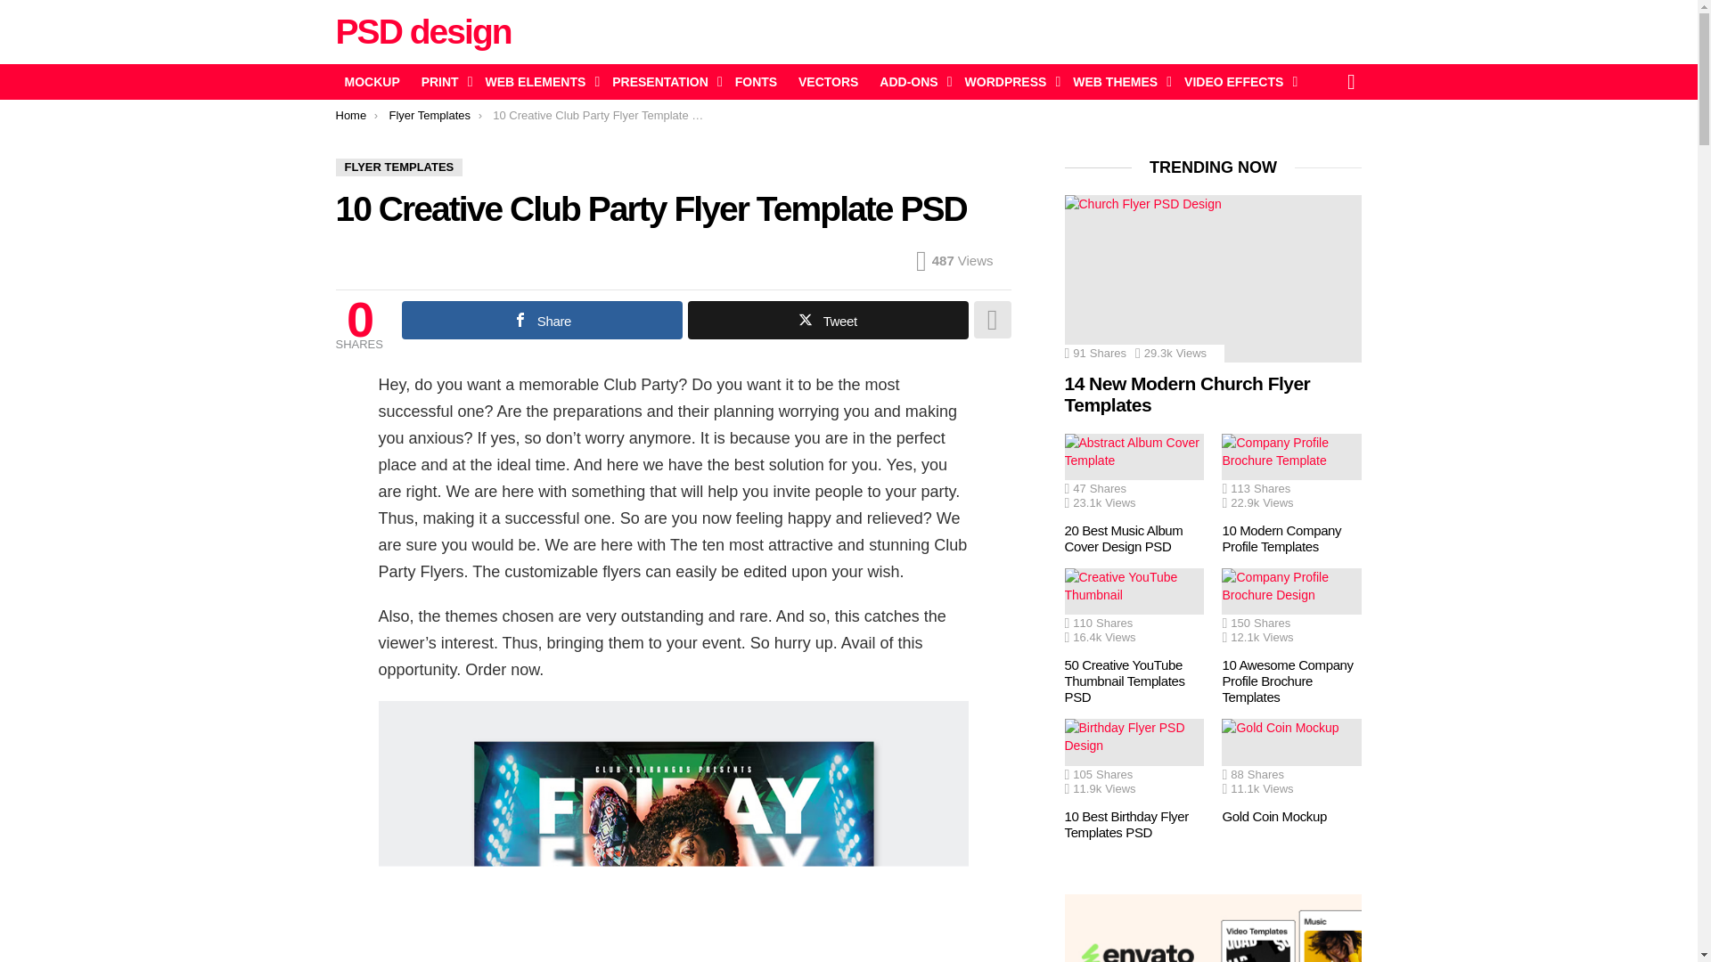 The width and height of the screenshot is (1711, 962). Describe the element at coordinates (442, 81) in the screenshot. I see `PRINT` at that location.